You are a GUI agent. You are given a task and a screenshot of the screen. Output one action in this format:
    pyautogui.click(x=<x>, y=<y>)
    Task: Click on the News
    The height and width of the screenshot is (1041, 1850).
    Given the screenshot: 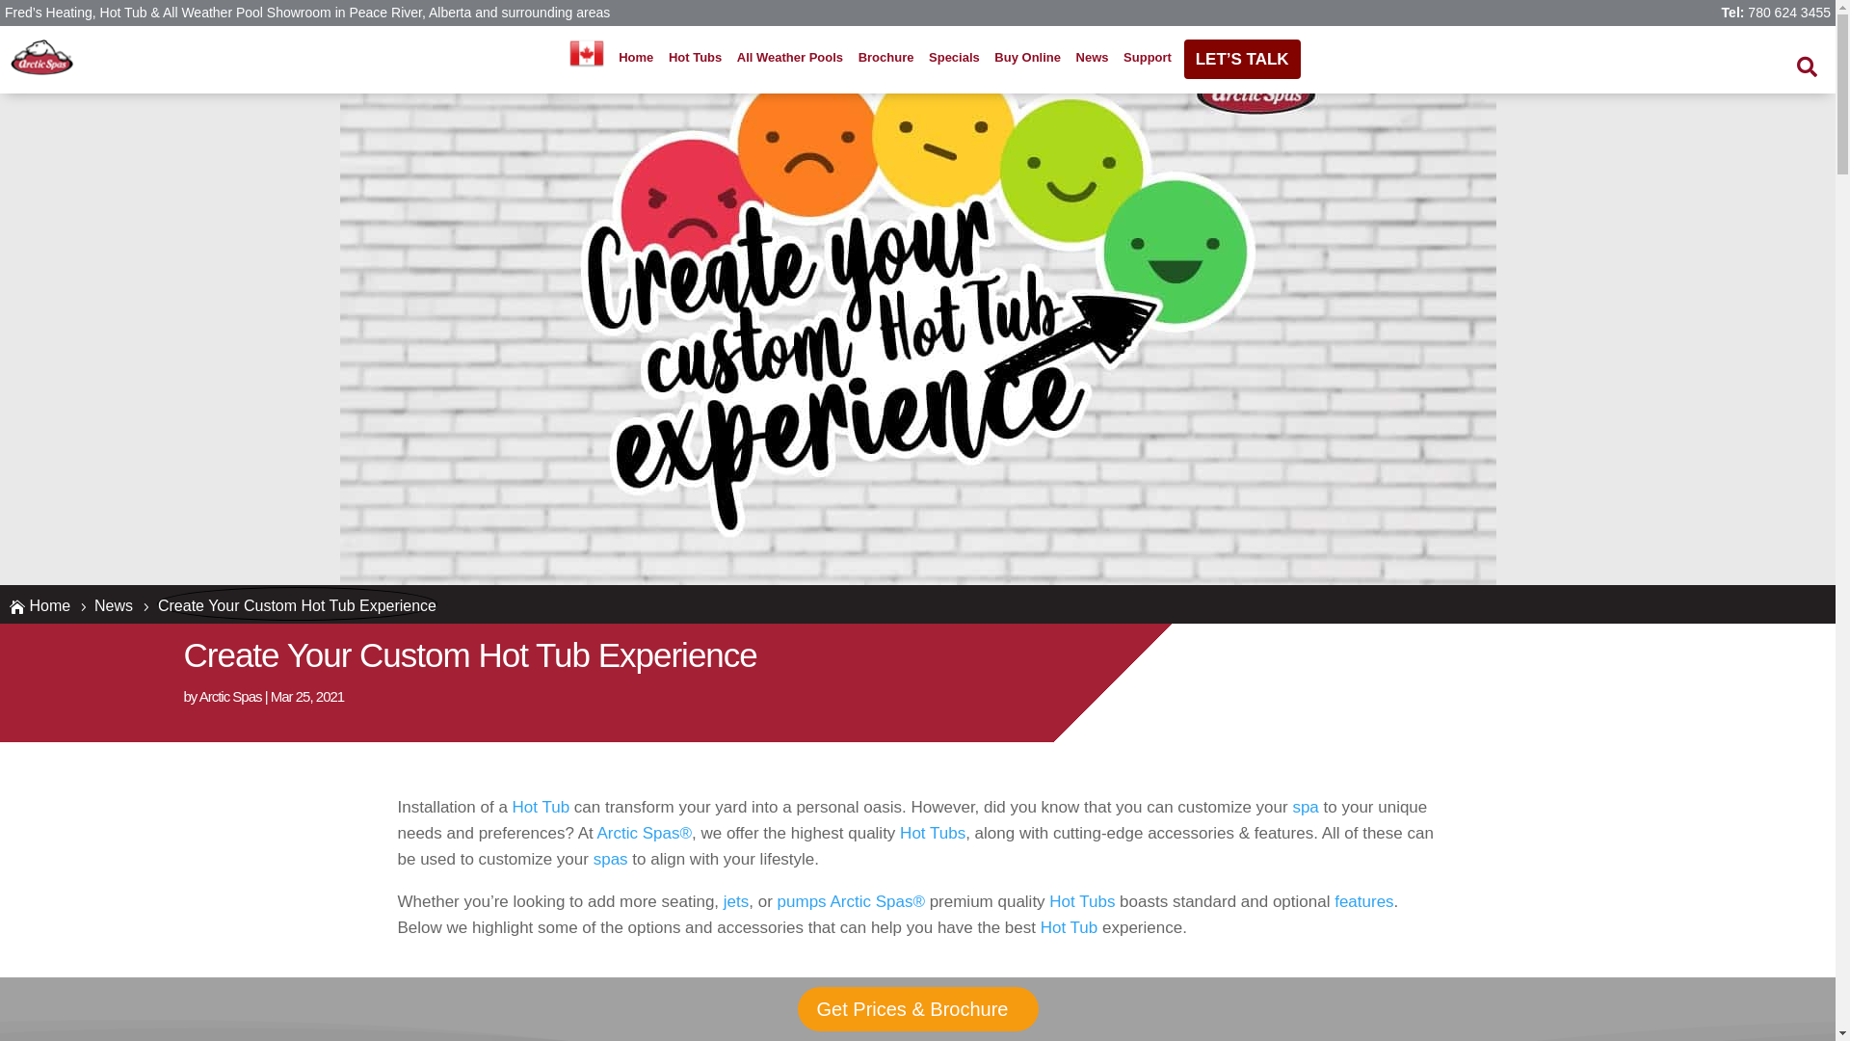 What is the action you would take?
    pyautogui.click(x=1092, y=58)
    